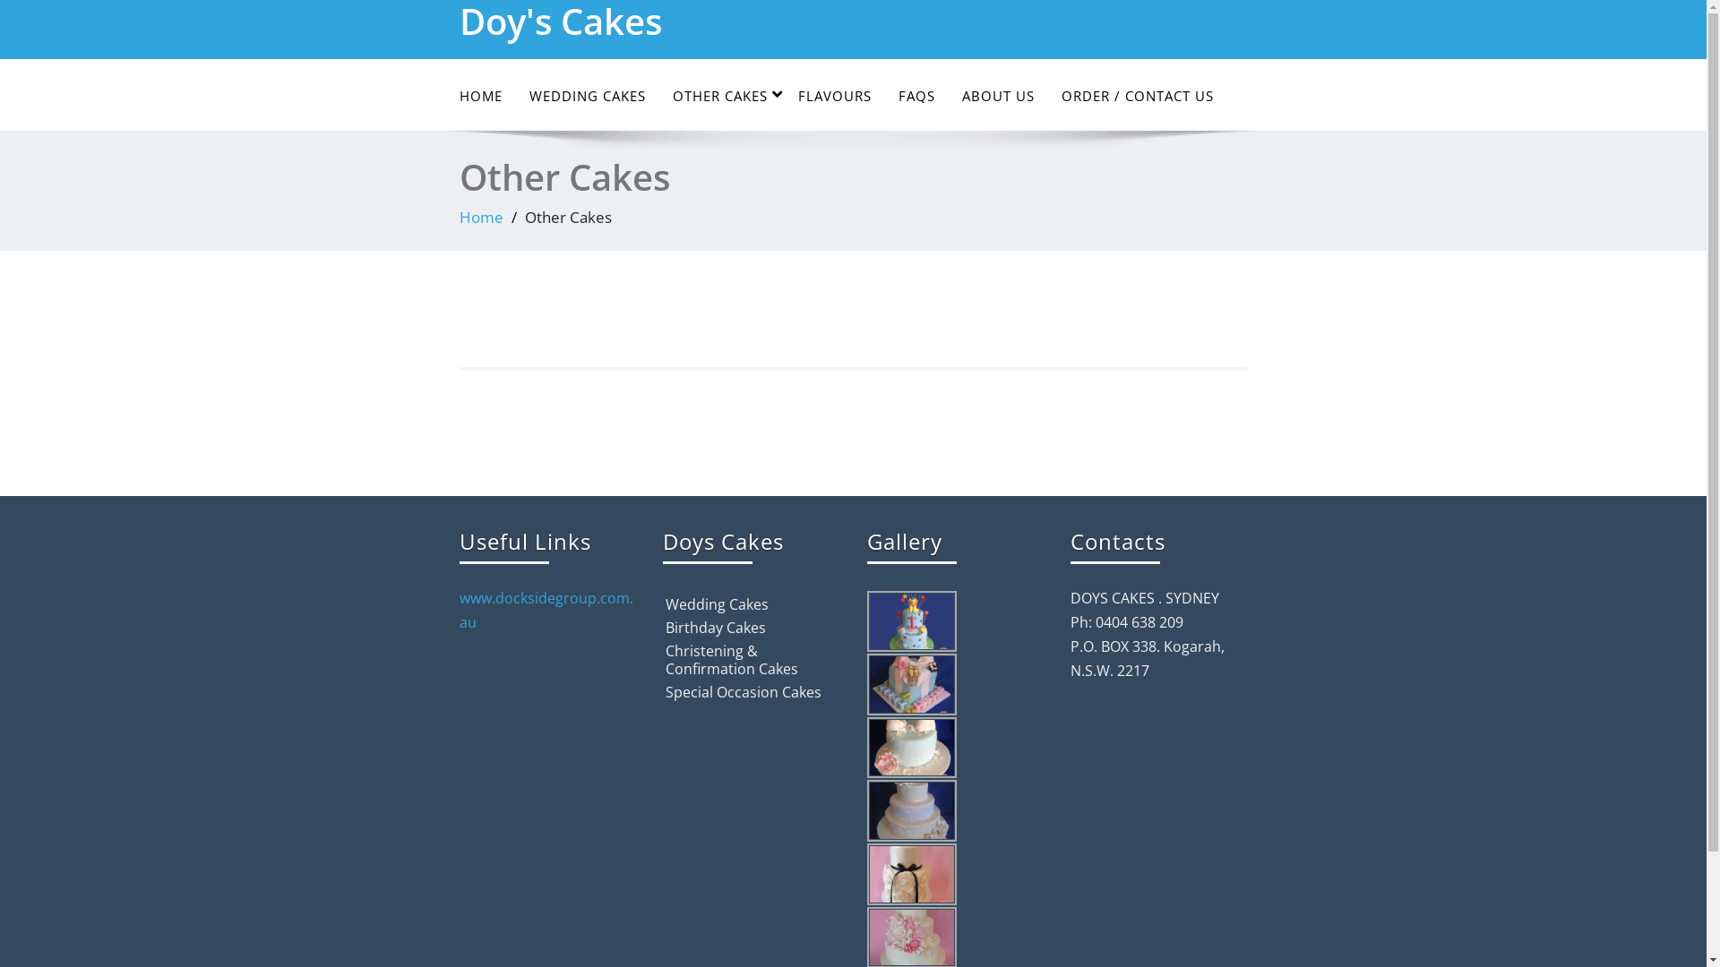 This screenshot has width=1720, height=967. Describe the element at coordinates (912, 749) in the screenshot. I see `w17` at that location.